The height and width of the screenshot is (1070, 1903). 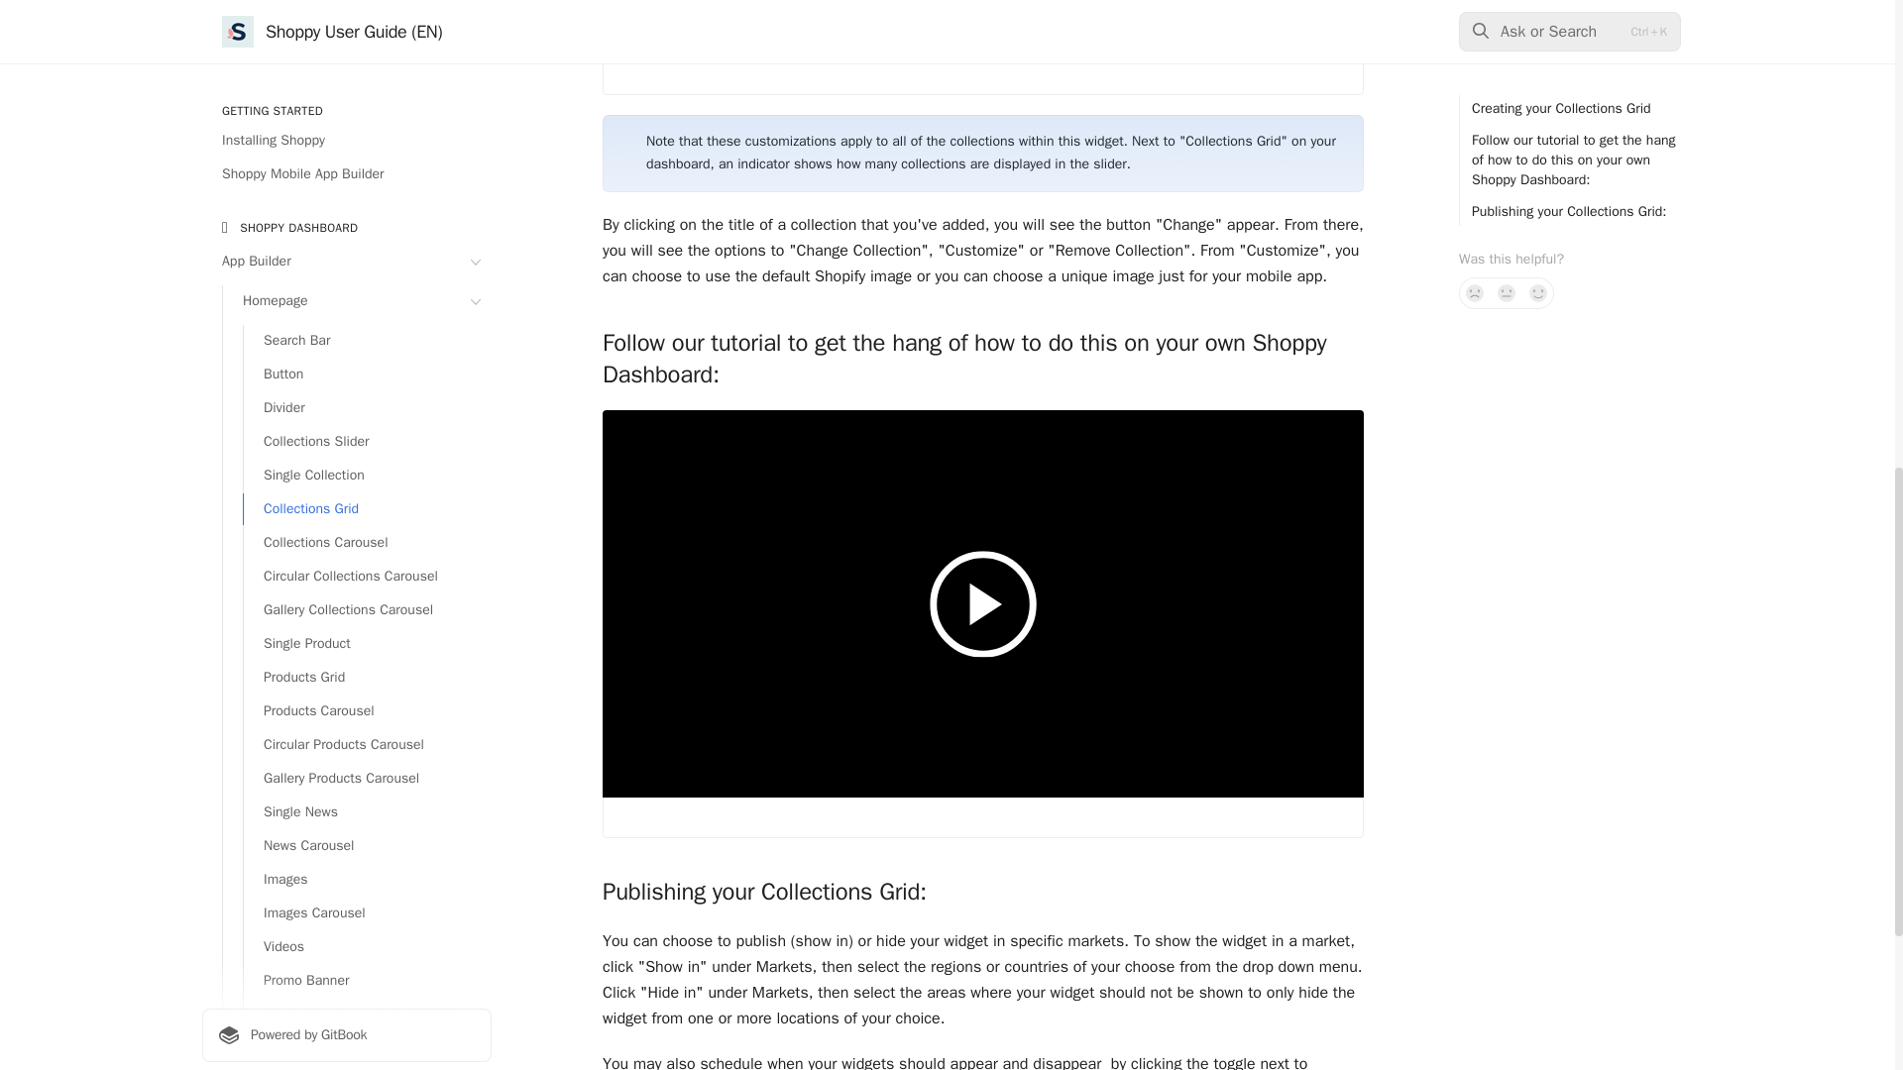 I want to click on Design Options, so click(x=357, y=155).